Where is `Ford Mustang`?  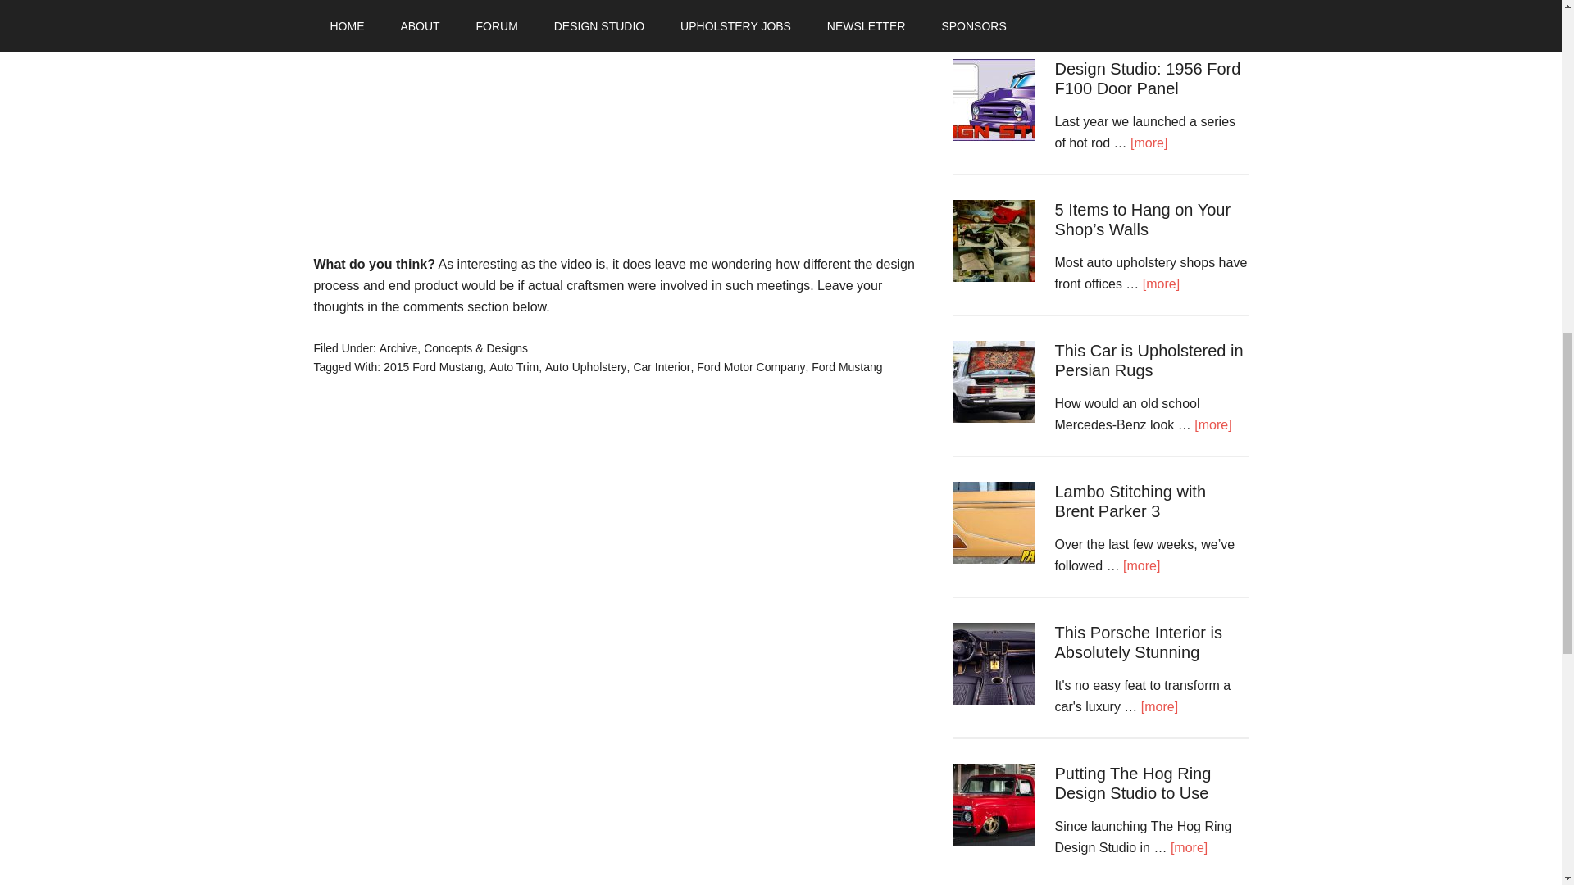
Ford Mustang is located at coordinates (846, 366).